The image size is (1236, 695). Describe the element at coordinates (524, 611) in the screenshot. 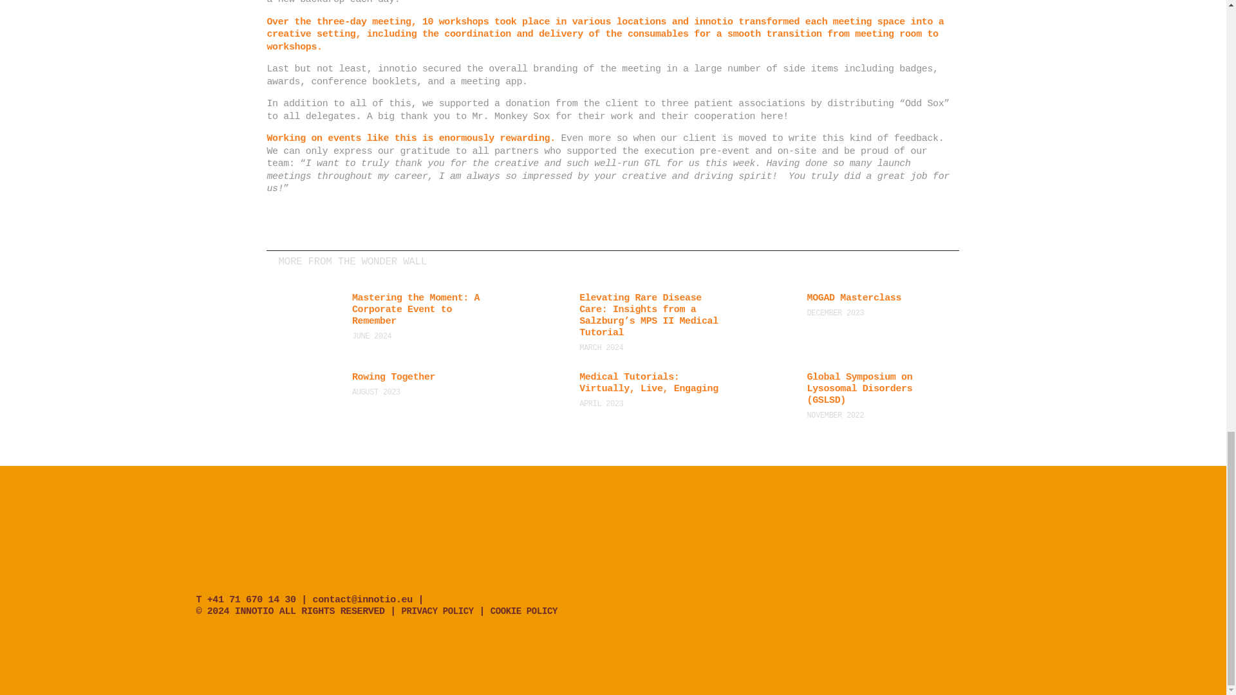

I see `Cookie Policy ` at that location.